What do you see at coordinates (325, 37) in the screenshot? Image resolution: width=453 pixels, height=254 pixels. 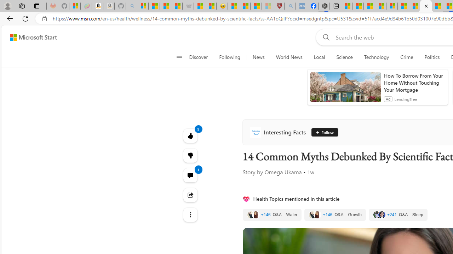 I see `Web search` at bounding box center [325, 37].